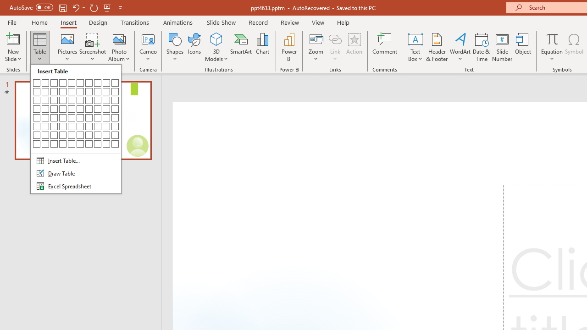 The image size is (587, 330). What do you see at coordinates (119, 47) in the screenshot?
I see `Photo Album...` at bounding box center [119, 47].